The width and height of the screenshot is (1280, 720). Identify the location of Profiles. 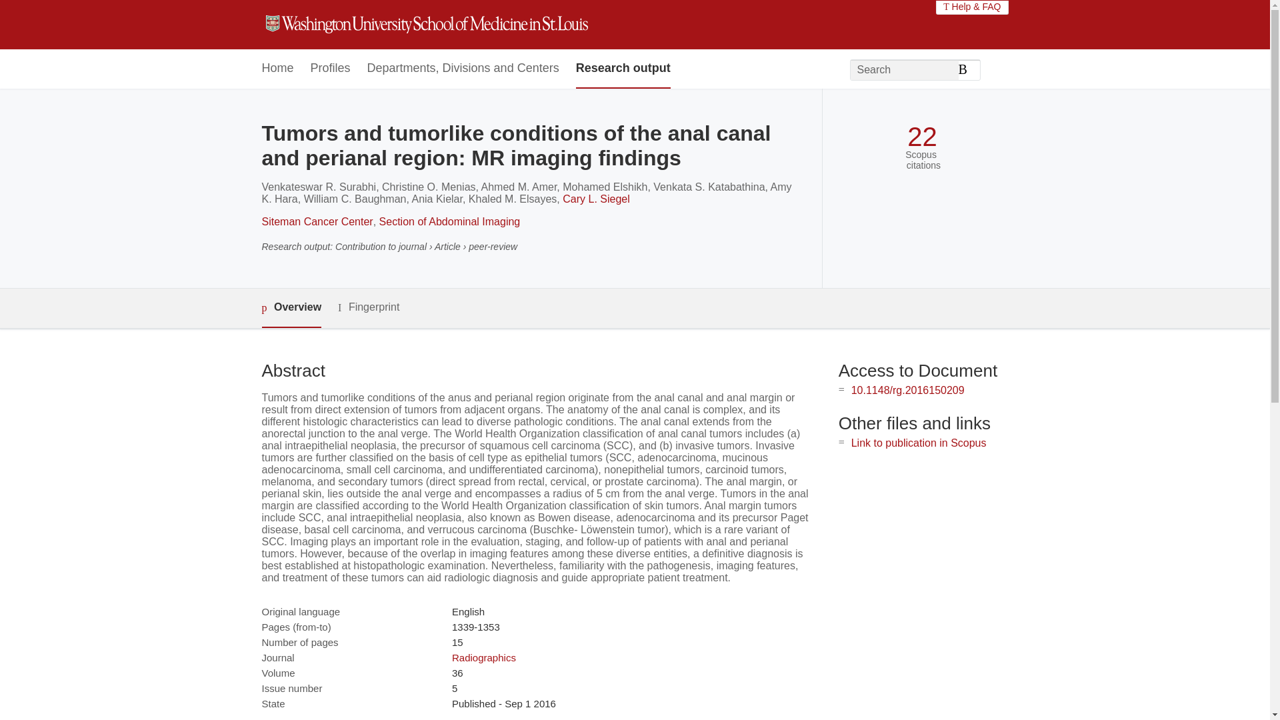
(331, 69).